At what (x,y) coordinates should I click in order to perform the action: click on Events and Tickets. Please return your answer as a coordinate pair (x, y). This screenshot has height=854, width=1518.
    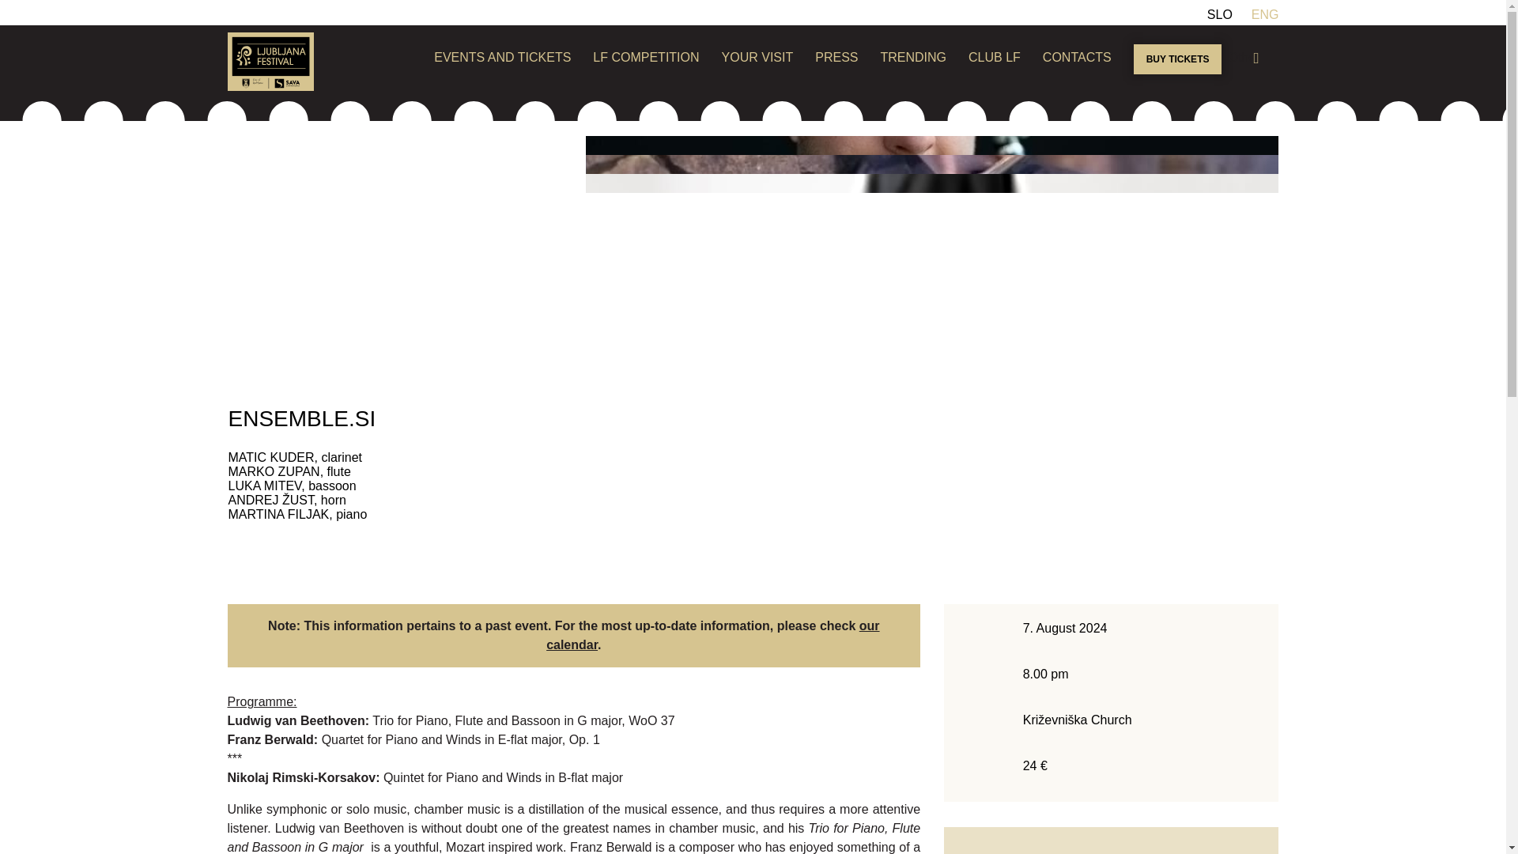
    Looking at the image, I should click on (502, 57).